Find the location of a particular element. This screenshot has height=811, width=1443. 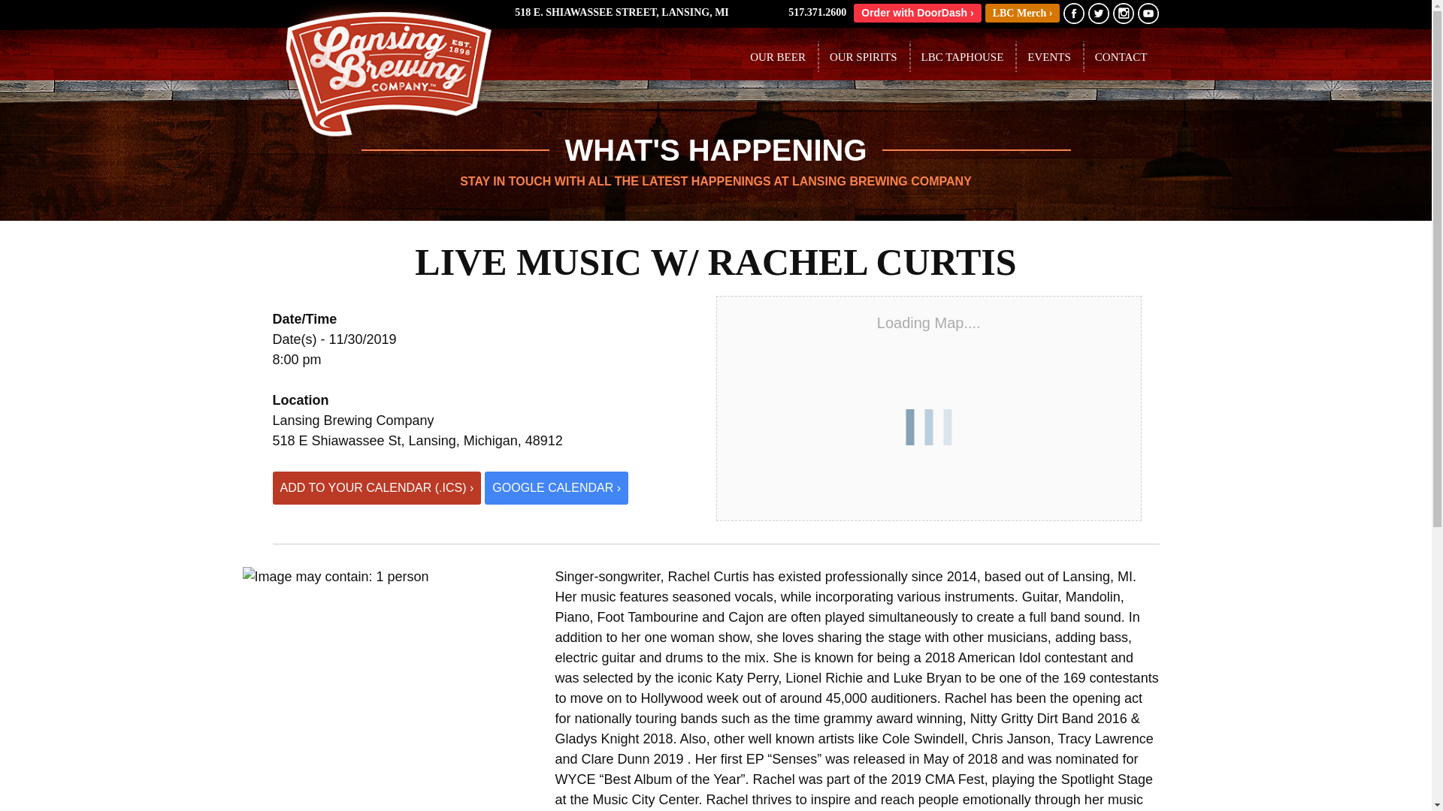

Instagram is located at coordinates (1123, 14).